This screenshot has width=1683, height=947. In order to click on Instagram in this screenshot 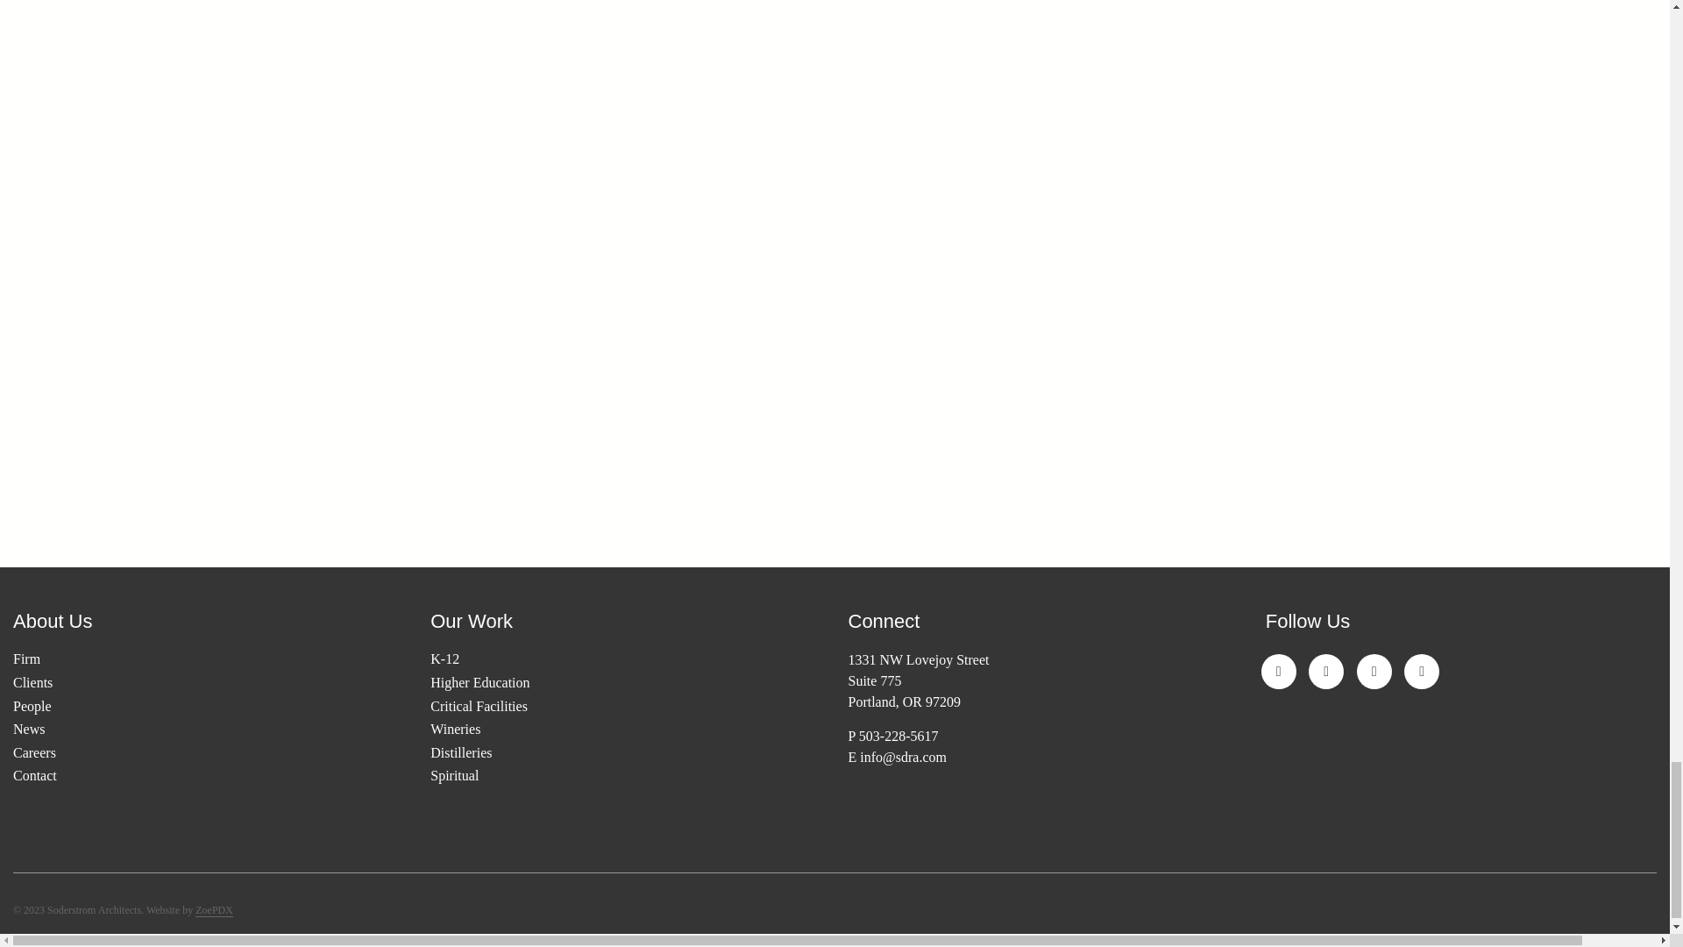, I will do `click(1278, 672)`.